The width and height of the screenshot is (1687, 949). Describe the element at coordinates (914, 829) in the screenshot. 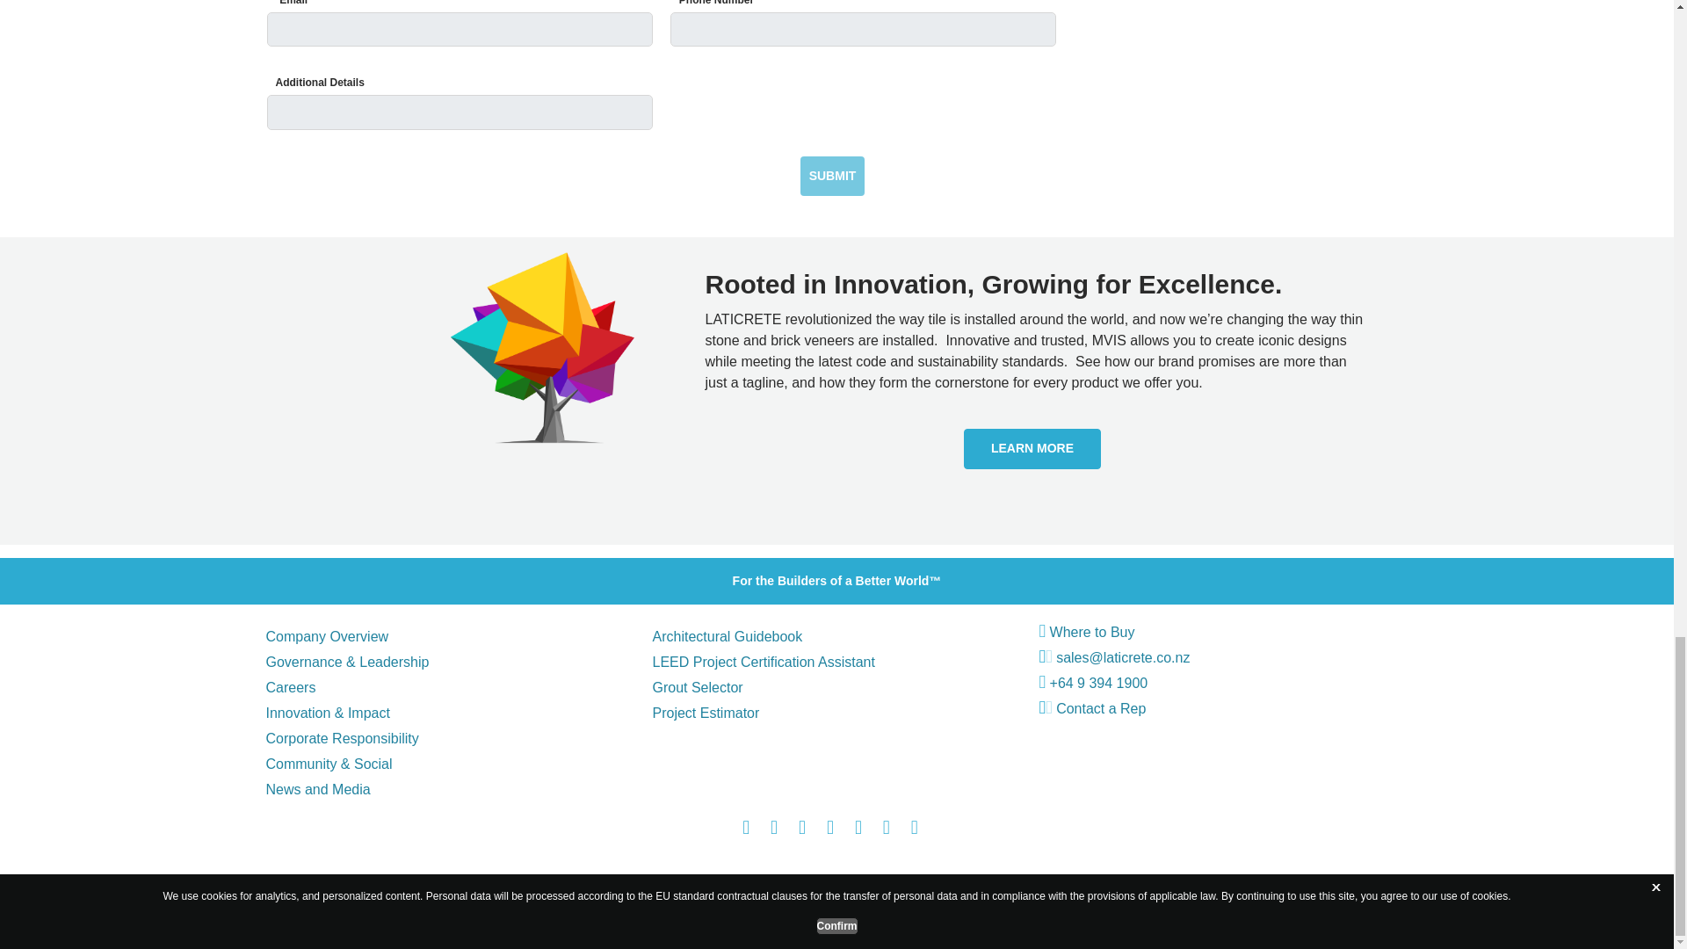

I see `Share` at that location.